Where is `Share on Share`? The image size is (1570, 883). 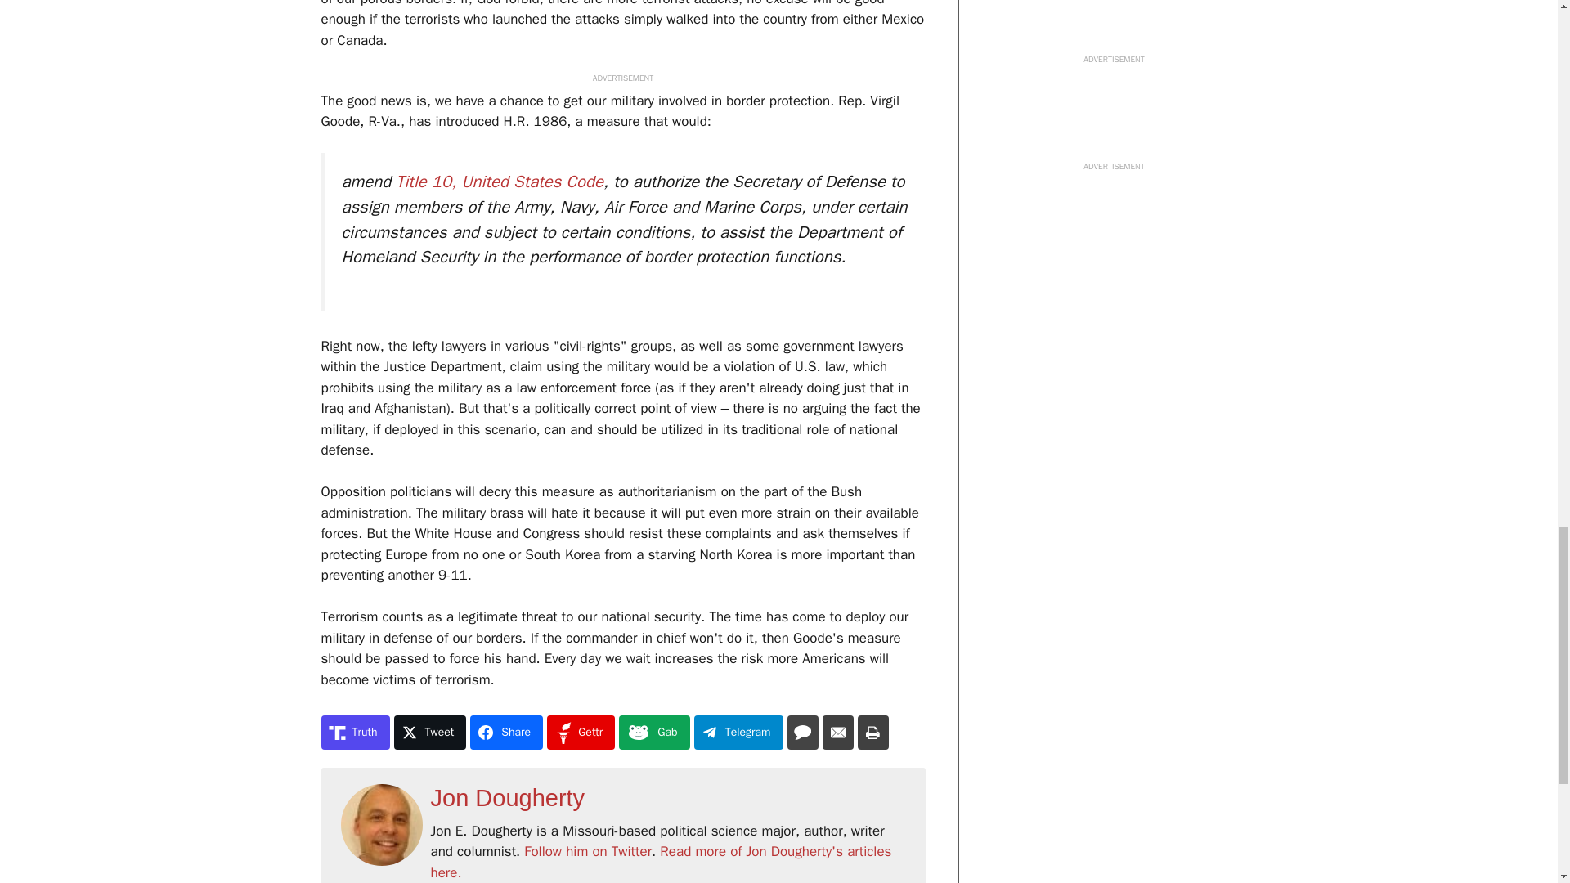
Share on Share is located at coordinates (506, 732).